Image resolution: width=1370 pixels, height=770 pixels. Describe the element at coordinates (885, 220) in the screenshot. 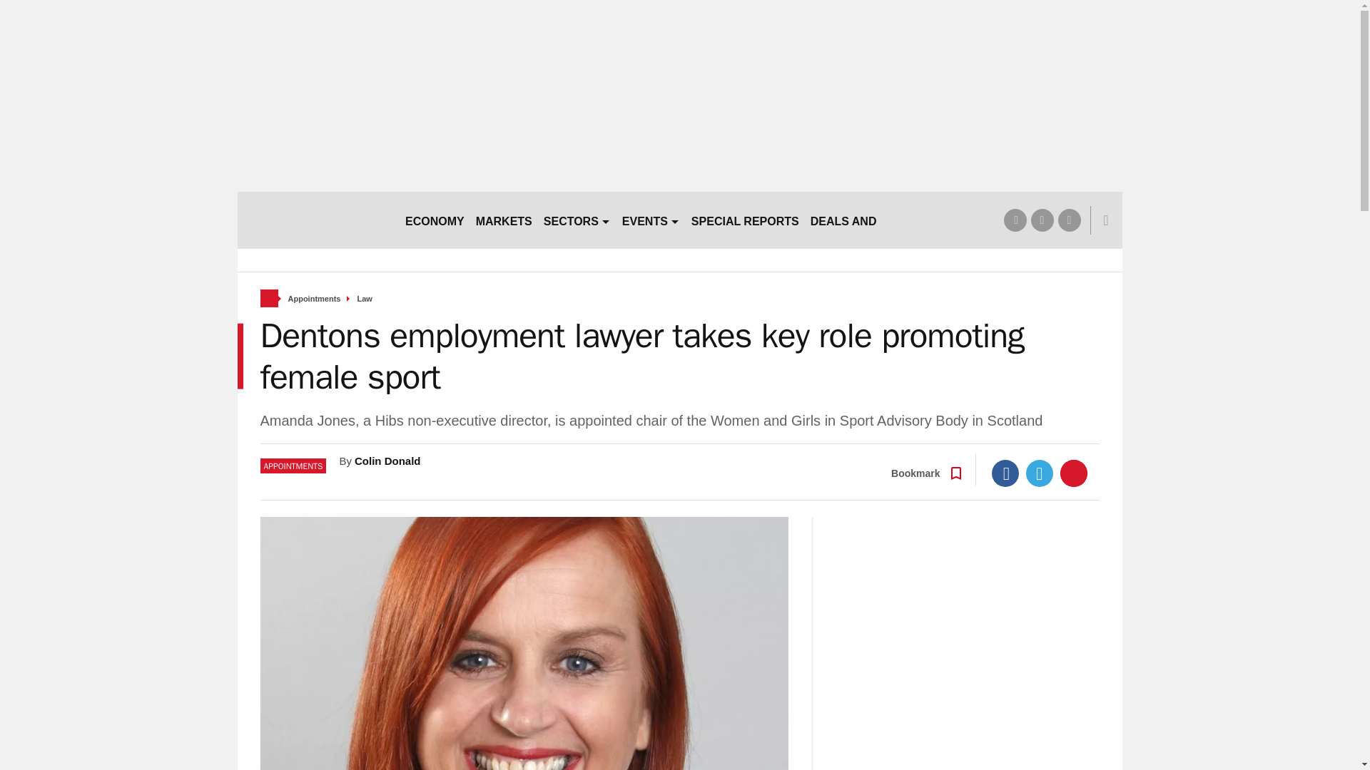

I see `DEALS AND DEALMAKERS` at that location.